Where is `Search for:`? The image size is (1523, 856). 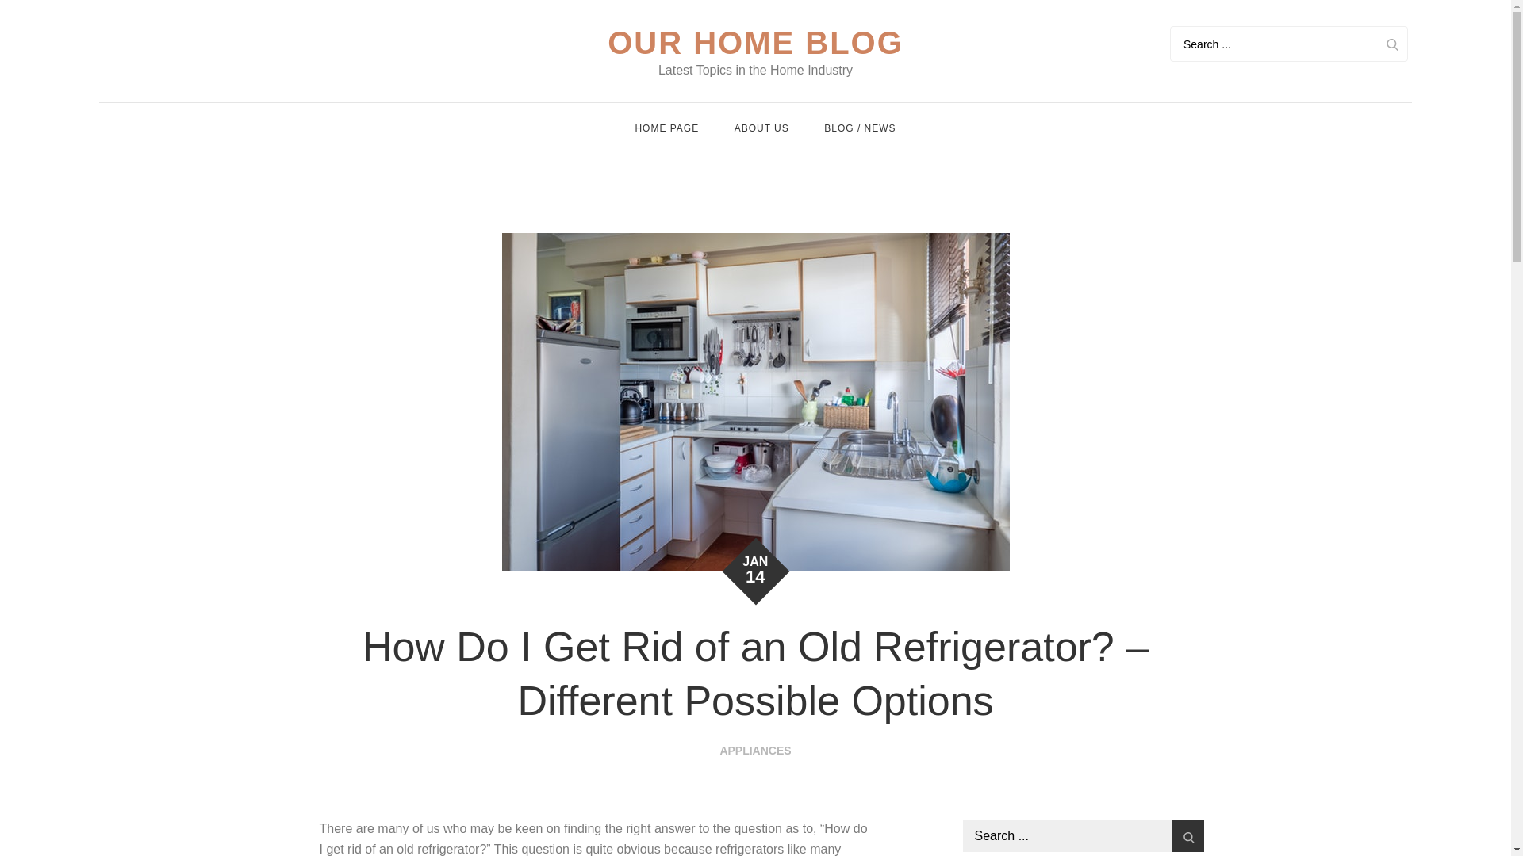 Search for: is located at coordinates (1084, 835).